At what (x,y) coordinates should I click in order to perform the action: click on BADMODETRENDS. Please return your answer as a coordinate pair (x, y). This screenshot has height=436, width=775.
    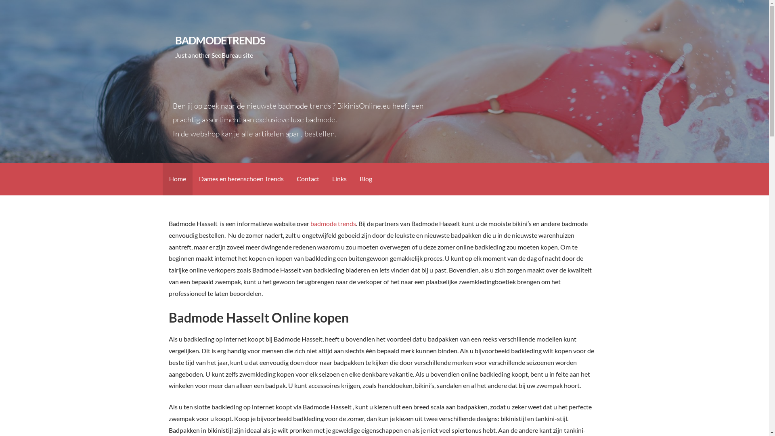
    Looking at the image, I should click on (220, 40).